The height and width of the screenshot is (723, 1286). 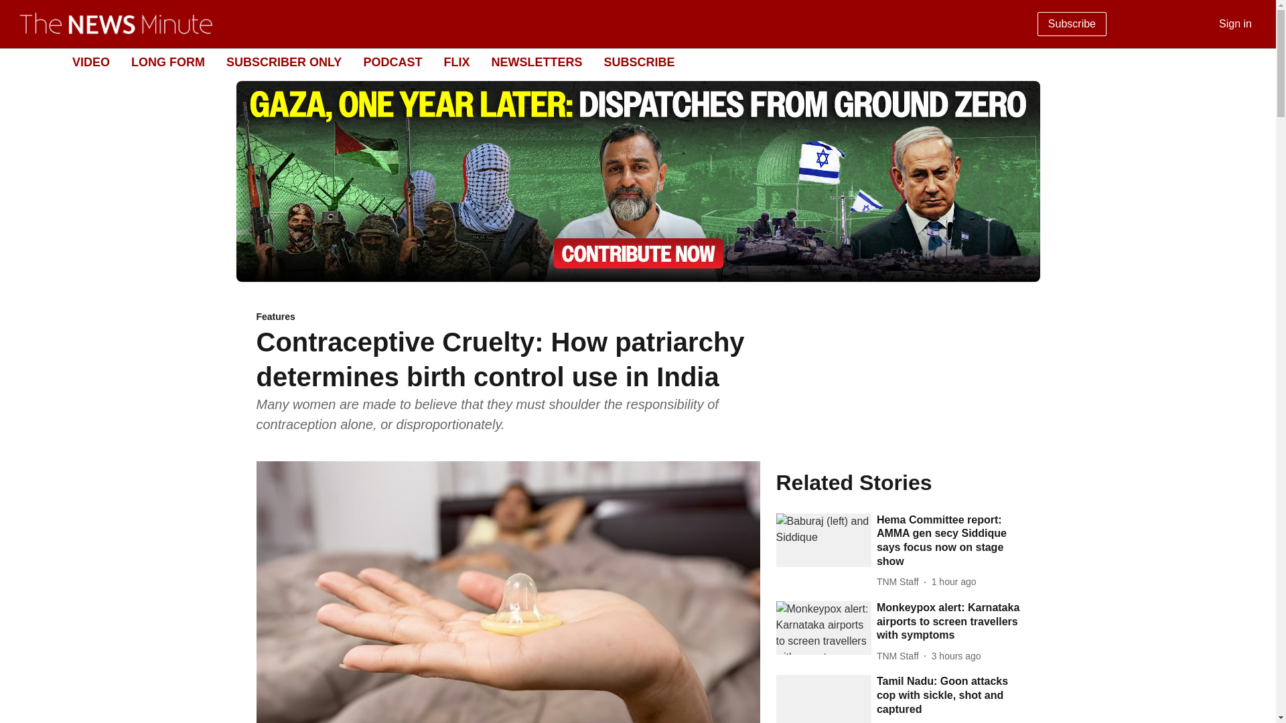 What do you see at coordinates (456, 62) in the screenshot?
I see `FLIX` at bounding box center [456, 62].